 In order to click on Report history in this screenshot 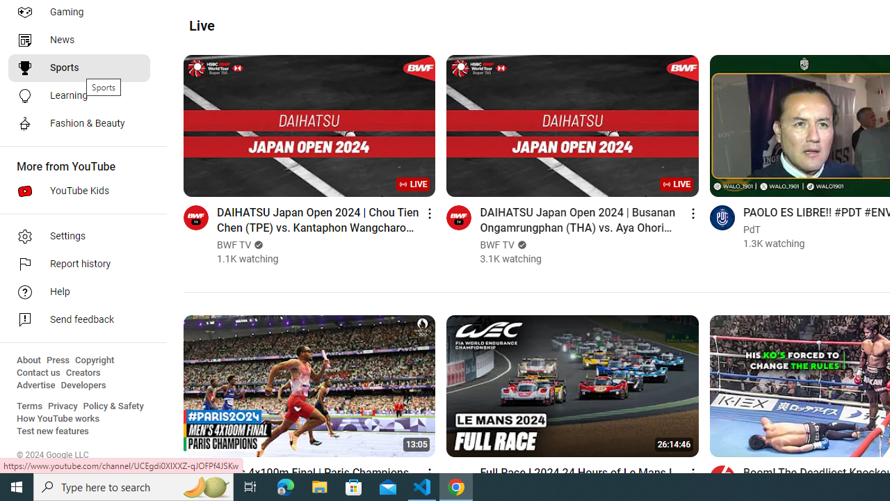, I will do `click(79, 264)`.